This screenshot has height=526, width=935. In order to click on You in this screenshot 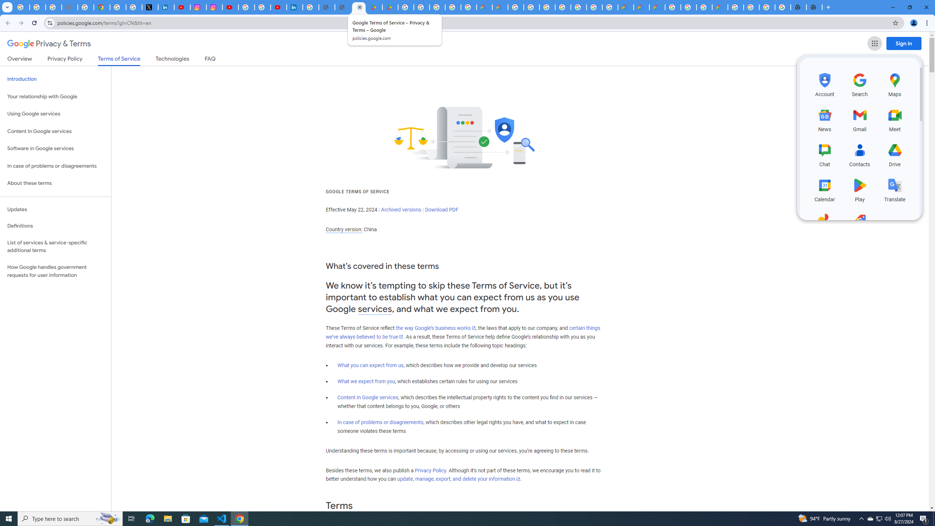, I will do `click(914, 23)`.